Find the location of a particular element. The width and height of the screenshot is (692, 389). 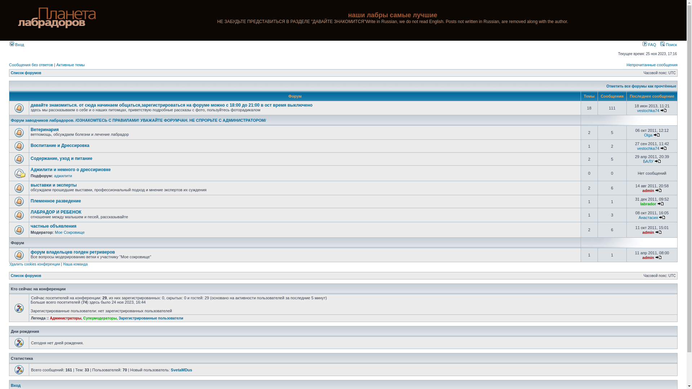

vestochka74 is located at coordinates (648, 148).